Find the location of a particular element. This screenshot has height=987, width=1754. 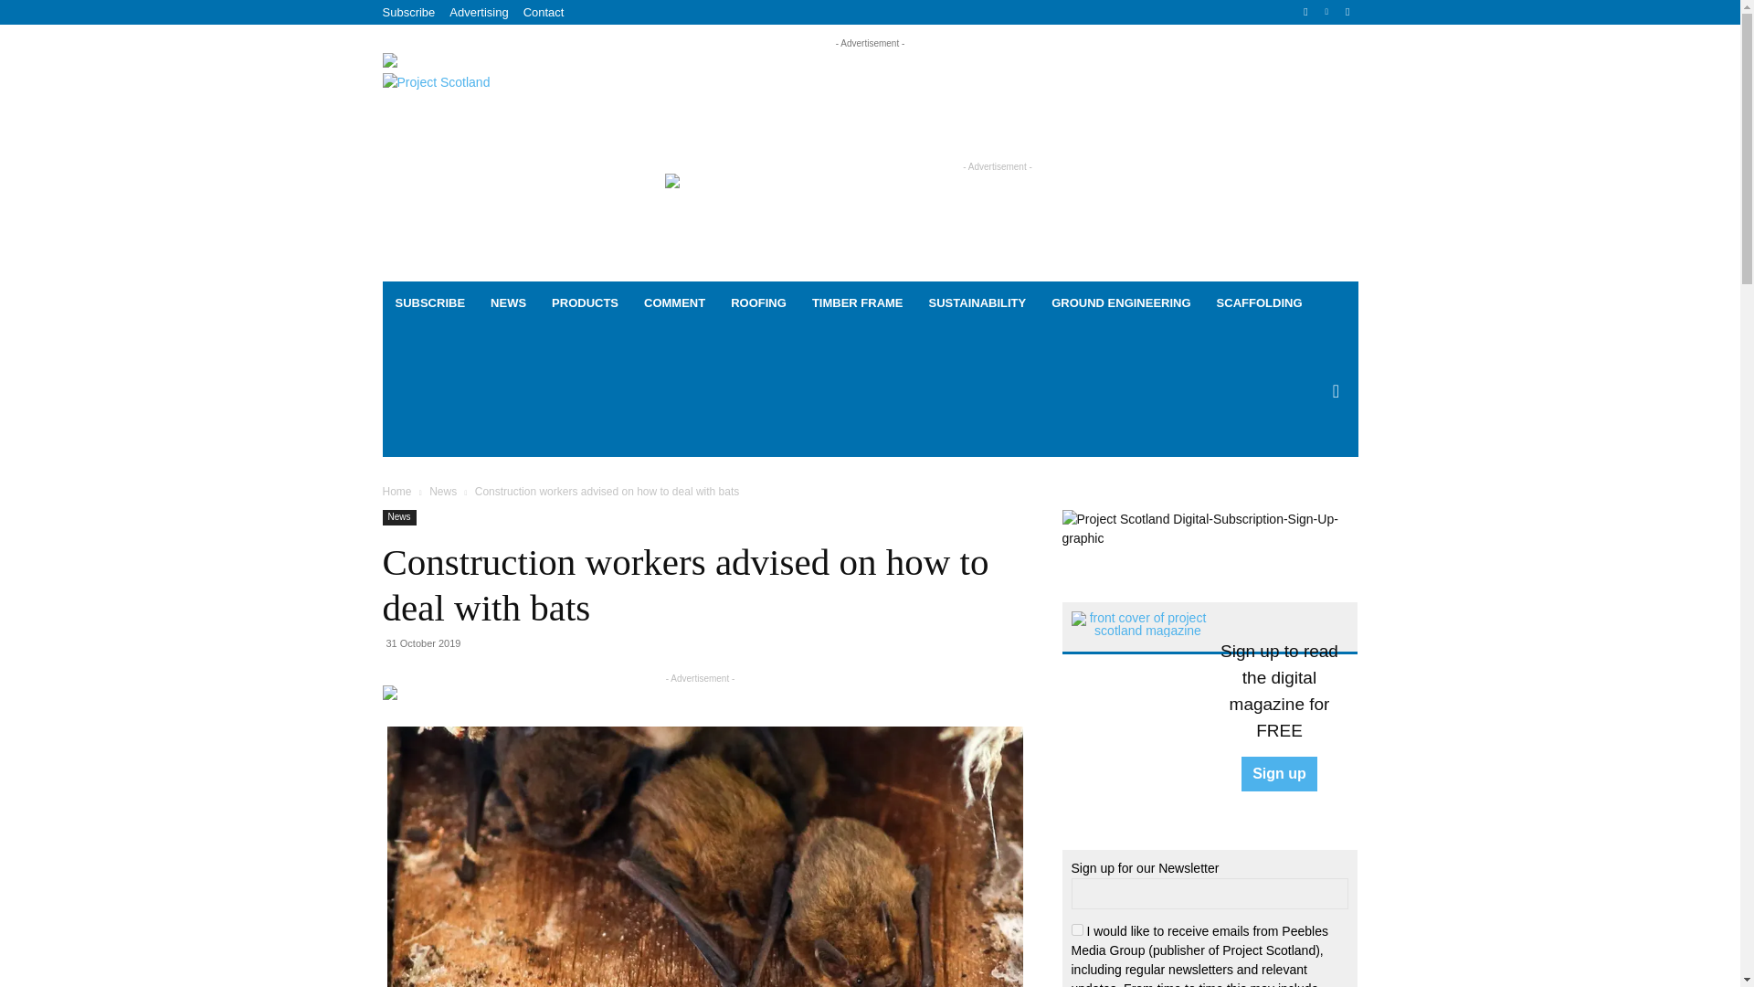

SUSTAINABILITY is located at coordinates (977, 303).